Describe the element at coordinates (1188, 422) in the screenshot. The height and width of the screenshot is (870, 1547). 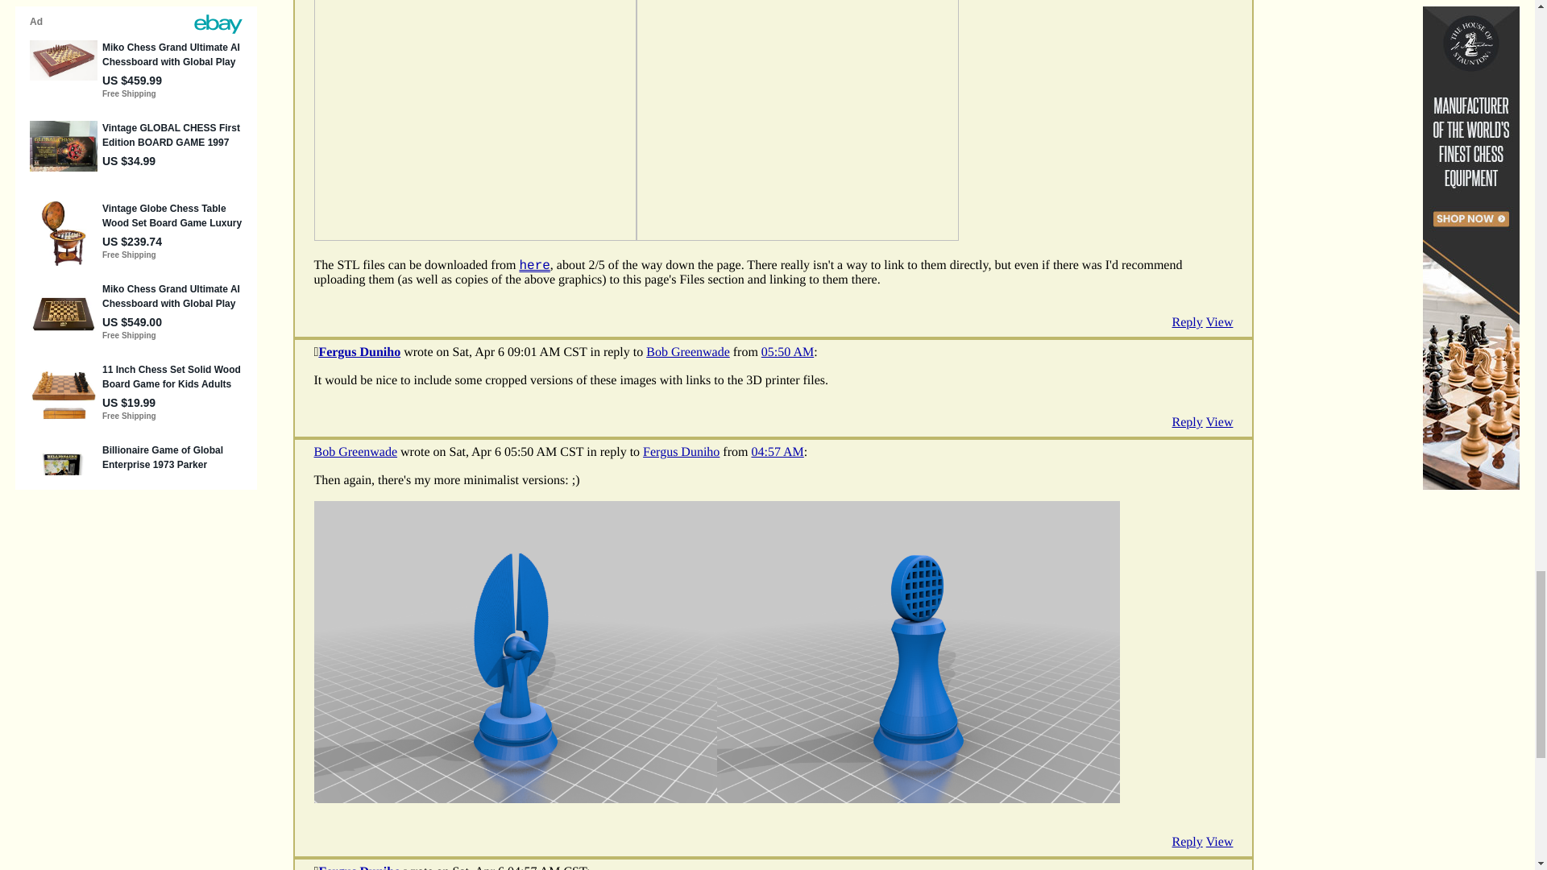
I see `Reply` at that location.